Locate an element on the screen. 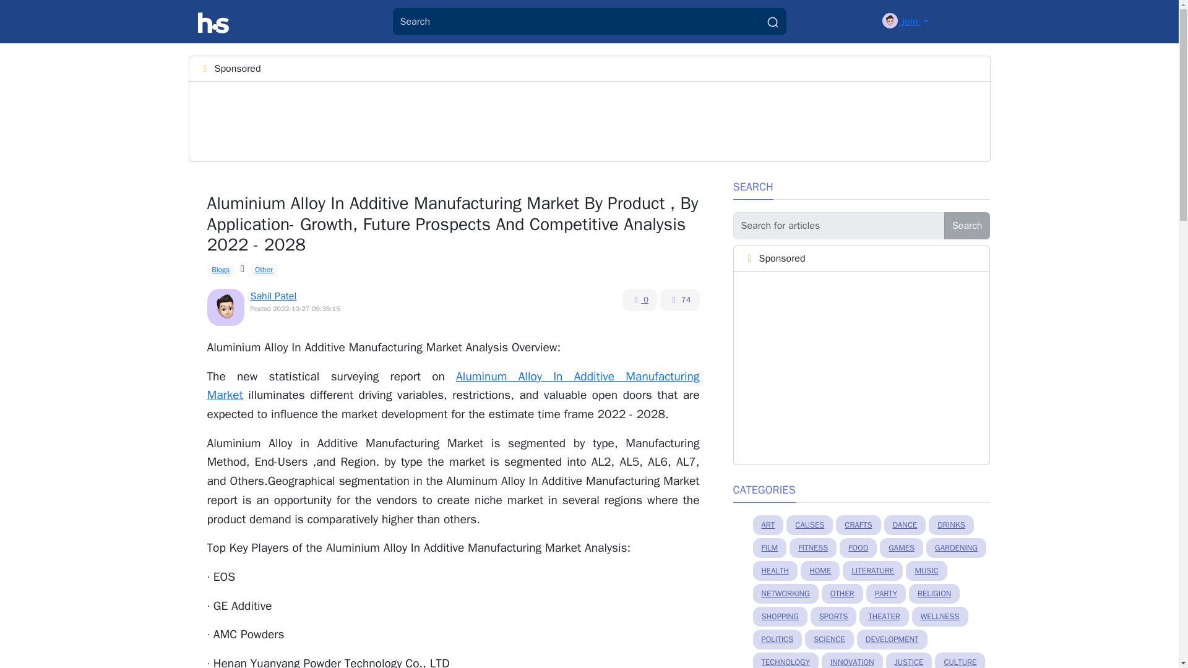 The height and width of the screenshot is (668, 1188). Other is located at coordinates (264, 270).